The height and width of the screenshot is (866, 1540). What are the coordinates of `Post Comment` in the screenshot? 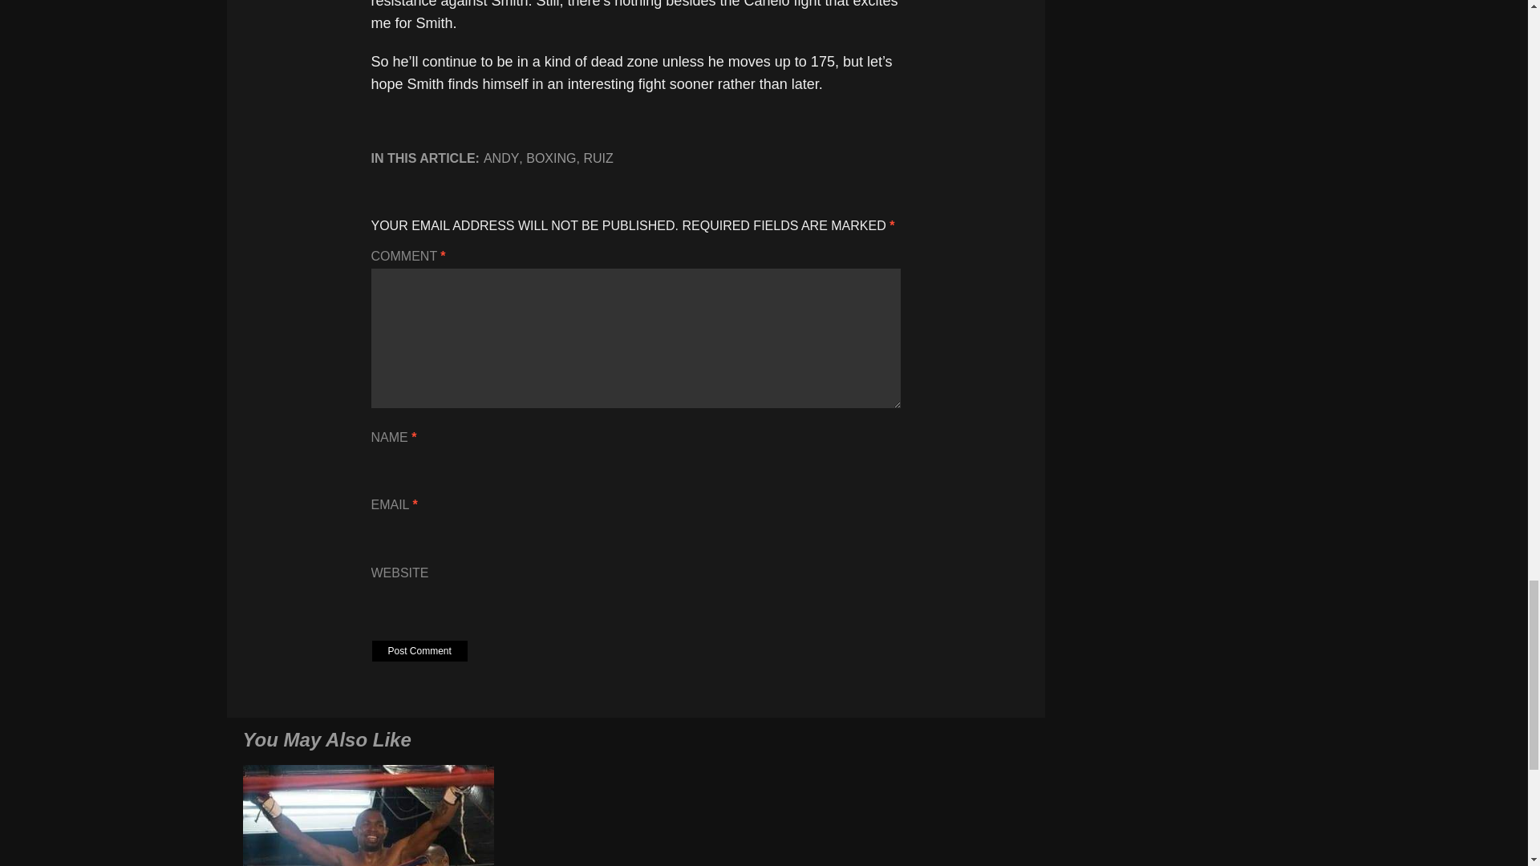 It's located at (420, 651).